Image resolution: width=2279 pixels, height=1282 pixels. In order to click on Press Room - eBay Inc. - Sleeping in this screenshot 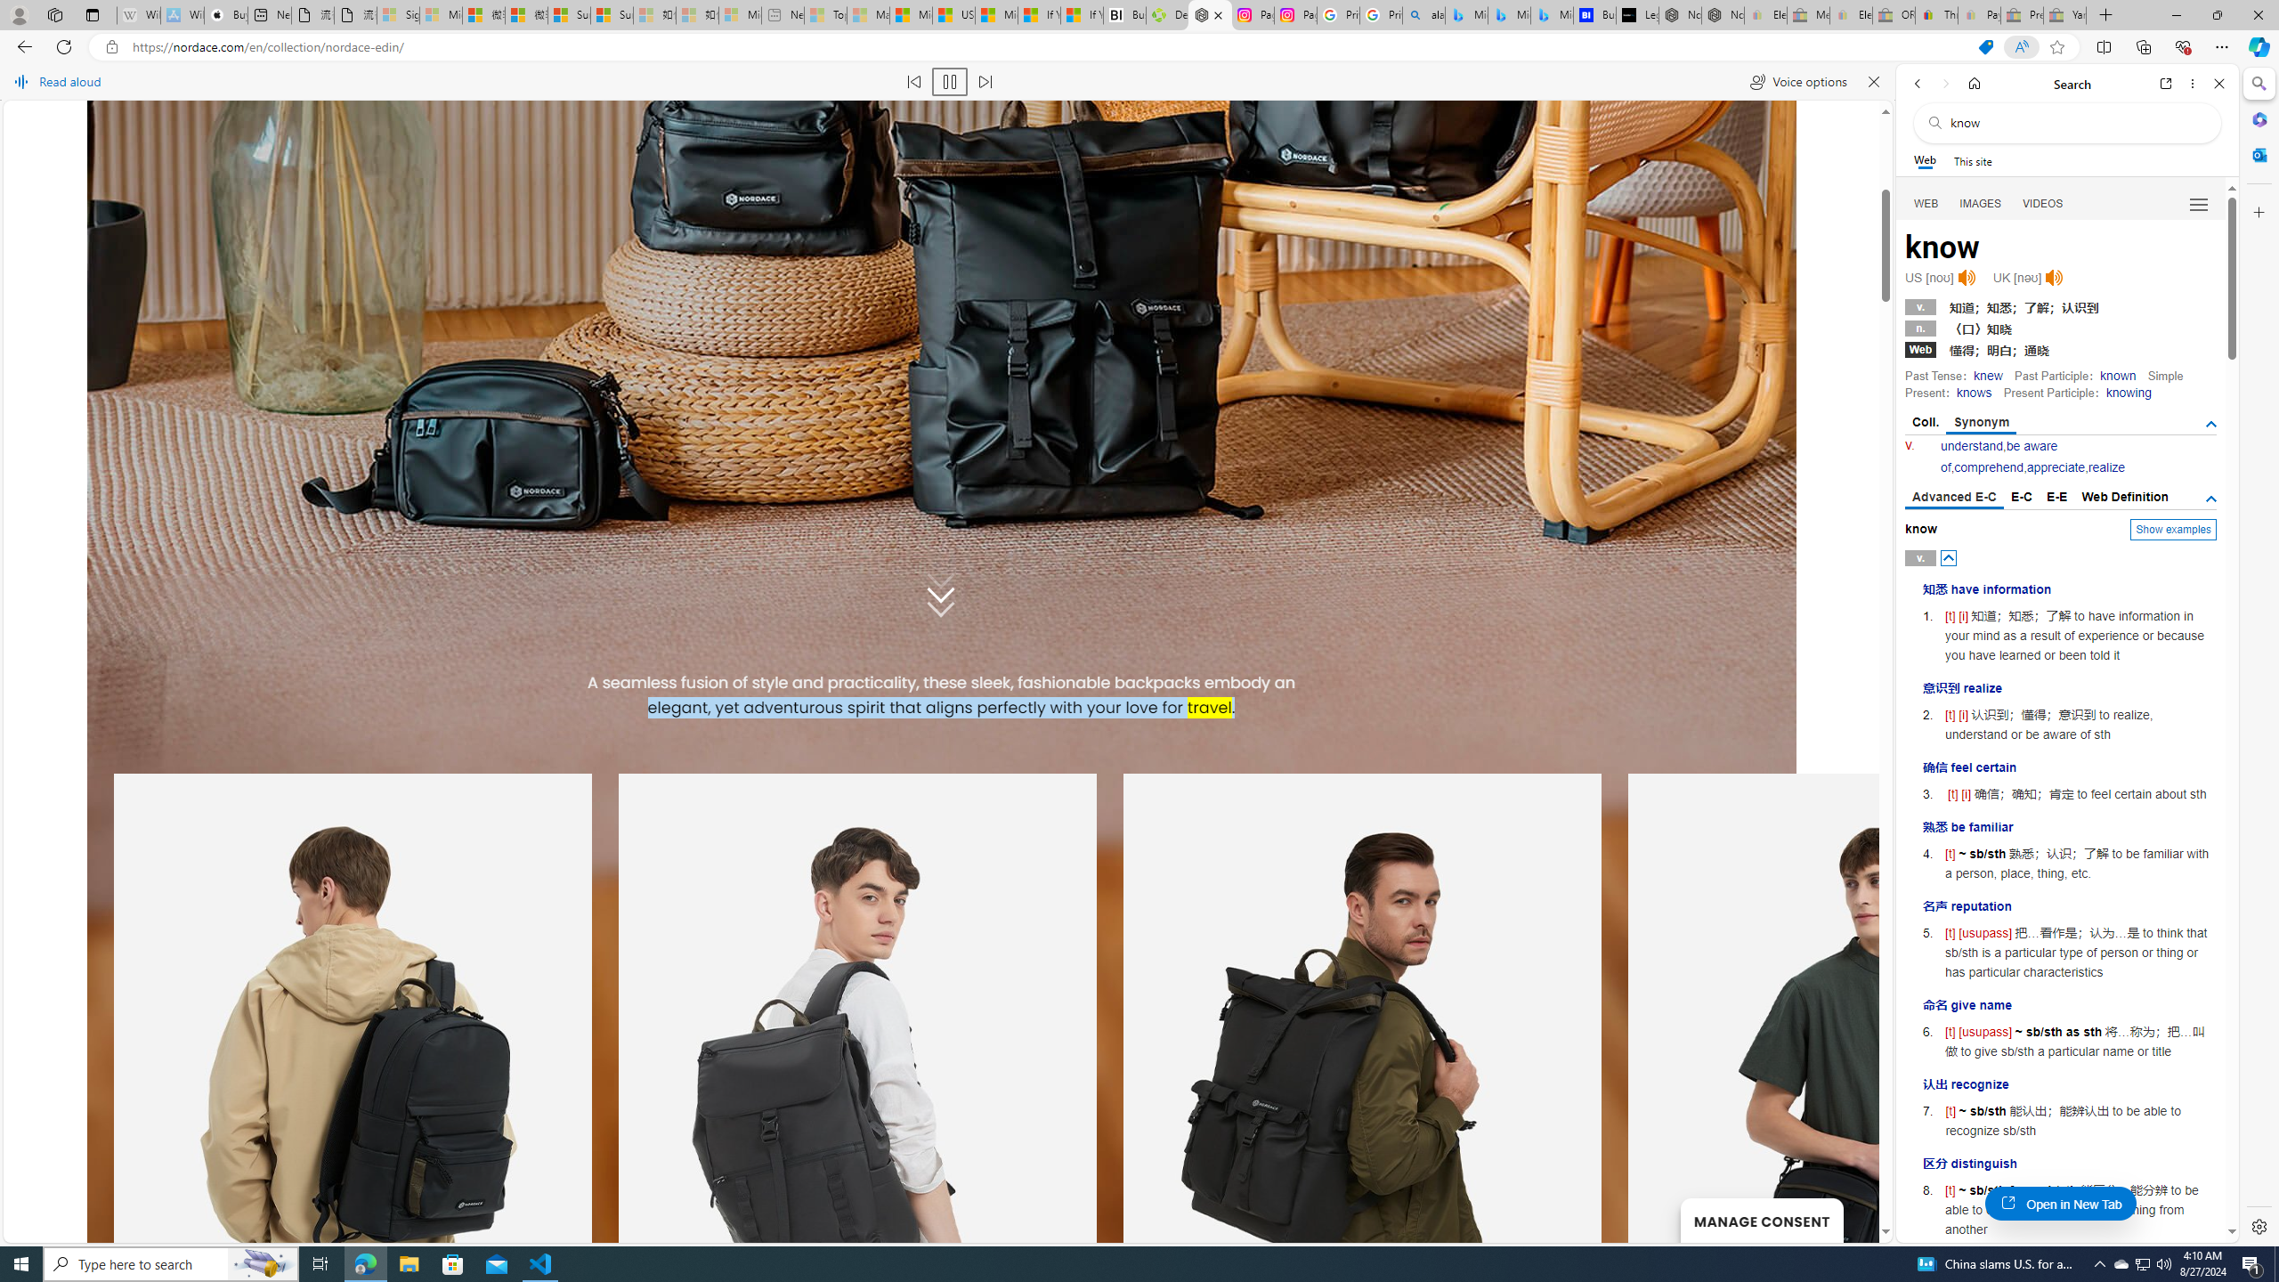, I will do `click(2023, 15)`.